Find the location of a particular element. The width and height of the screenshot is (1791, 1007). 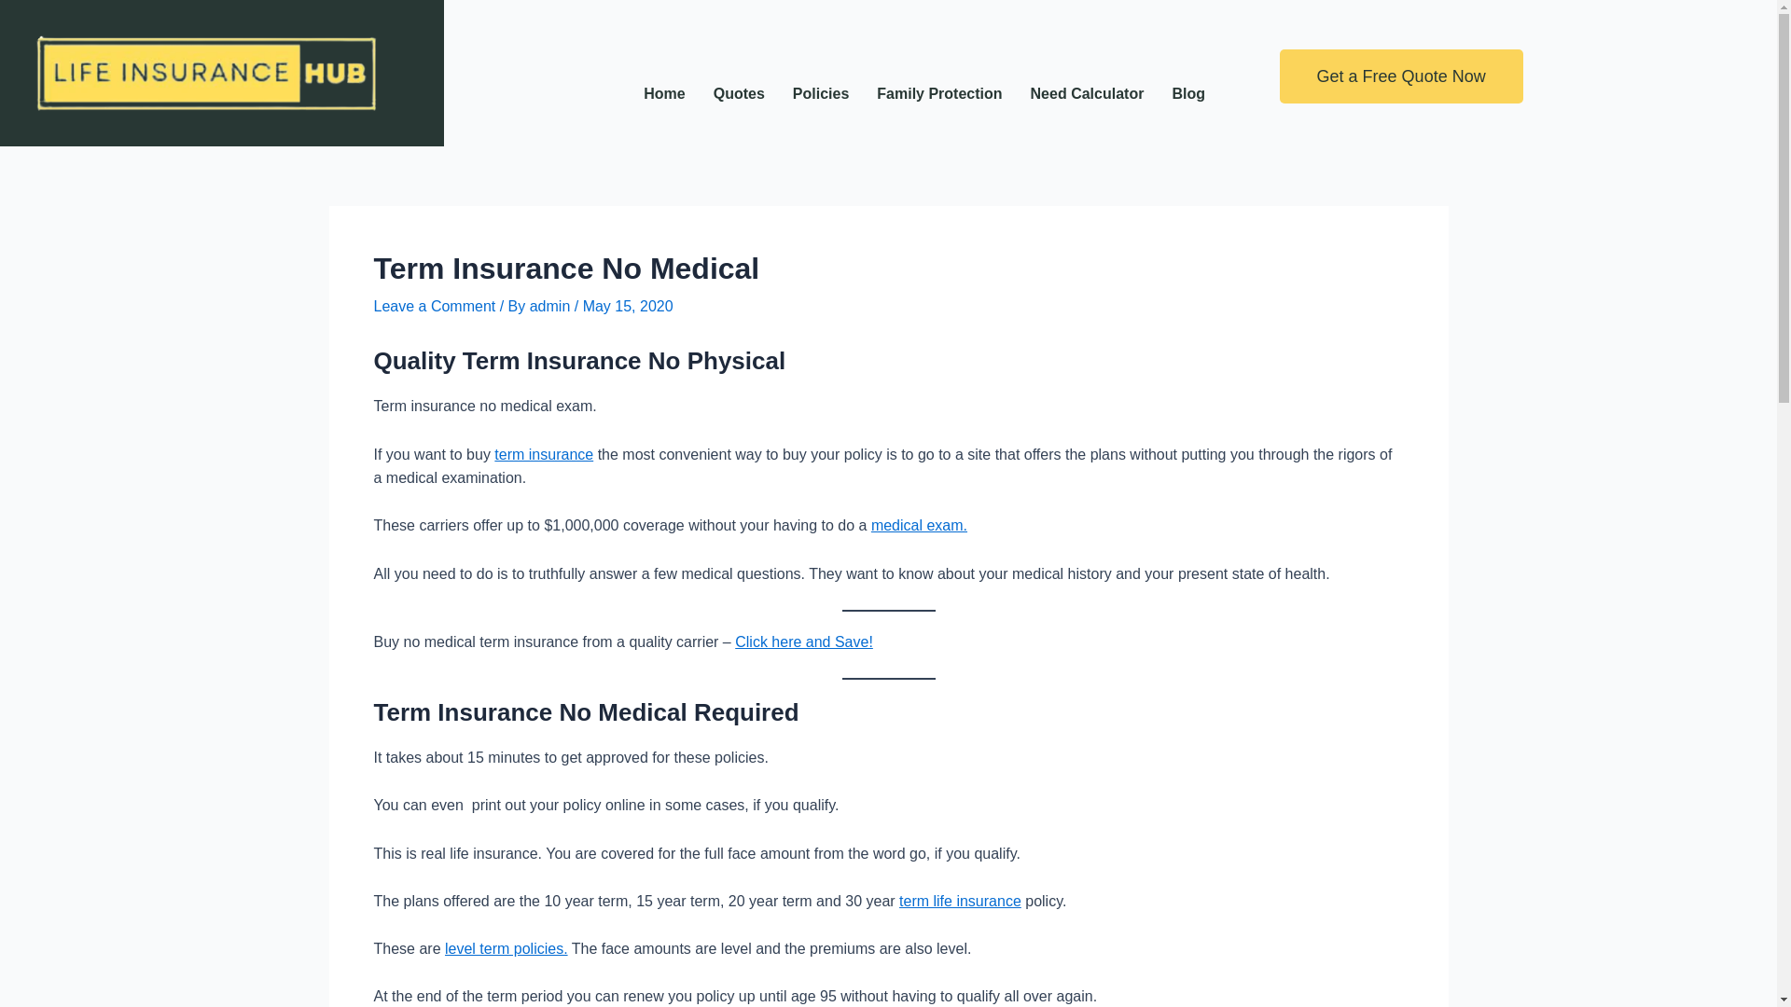

Quotes is located at coordinates (739, 93).